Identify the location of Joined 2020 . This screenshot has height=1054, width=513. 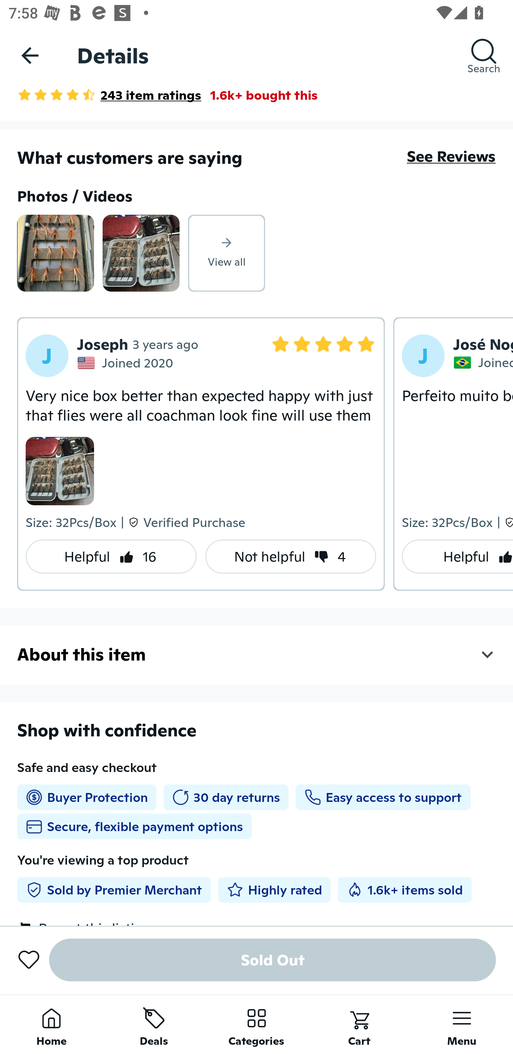
(483, 362).